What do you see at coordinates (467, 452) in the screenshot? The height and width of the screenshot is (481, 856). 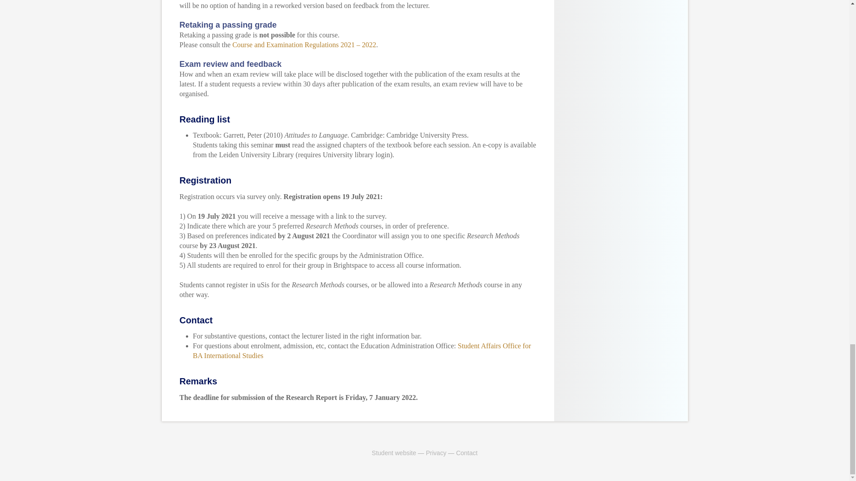 I see `Contact` at bounding box center [467, 452].